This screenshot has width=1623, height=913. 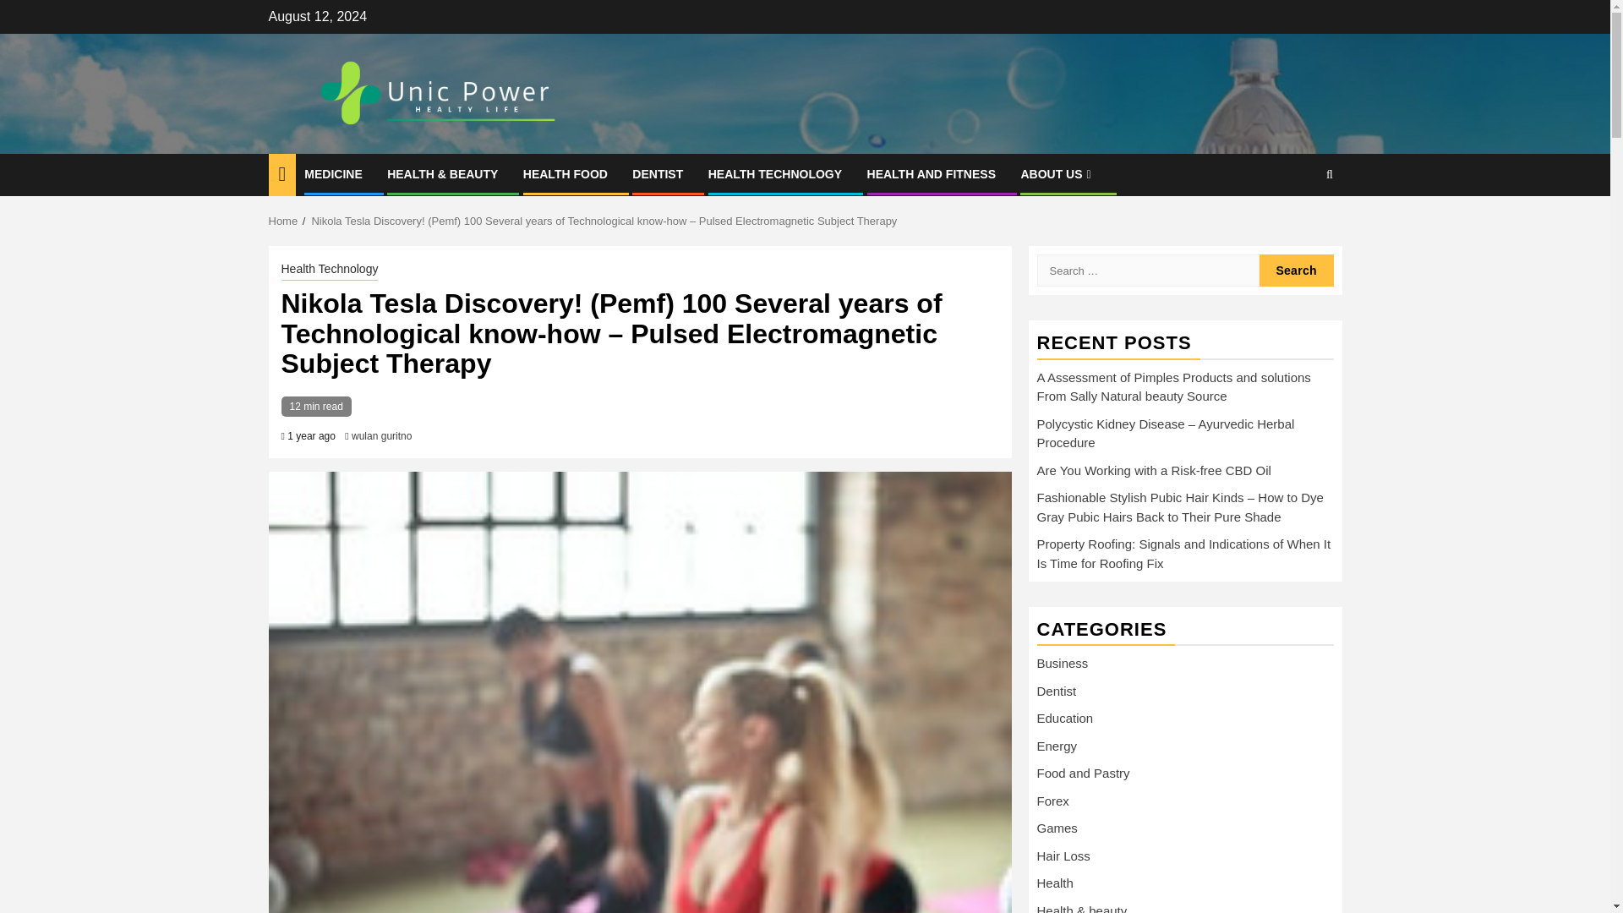 I want to click on ABOUT US, so click(x=1057, y=173).